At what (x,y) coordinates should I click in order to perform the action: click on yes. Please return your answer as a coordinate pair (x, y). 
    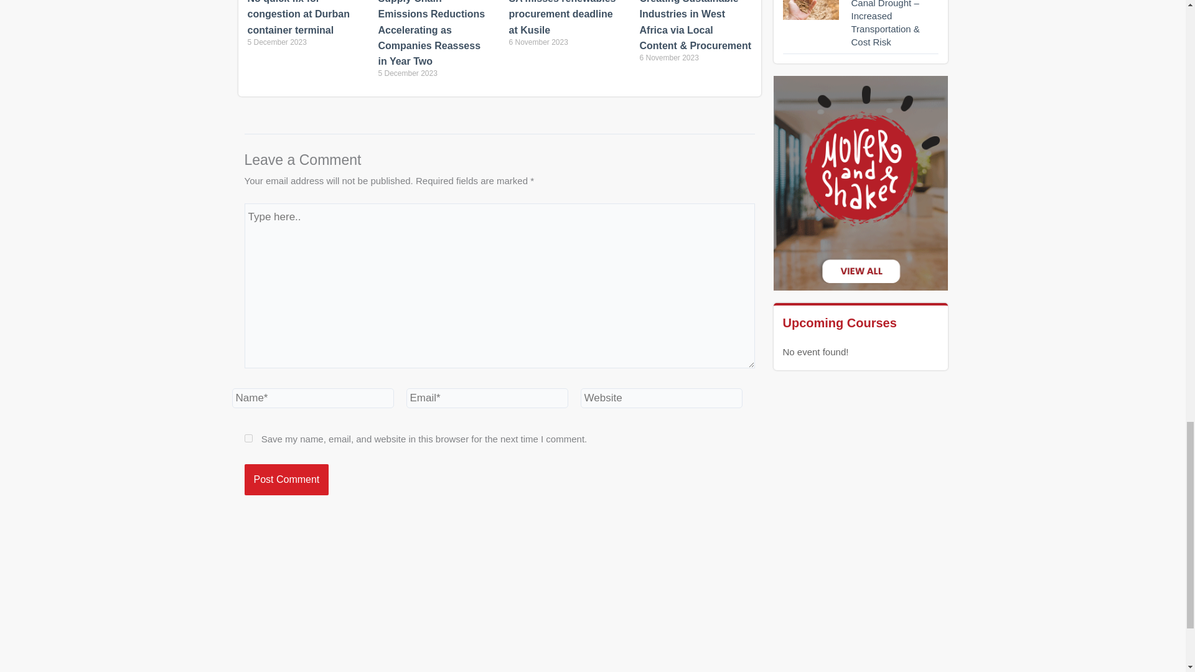
    Looking at the image, I should click on (248, 438).